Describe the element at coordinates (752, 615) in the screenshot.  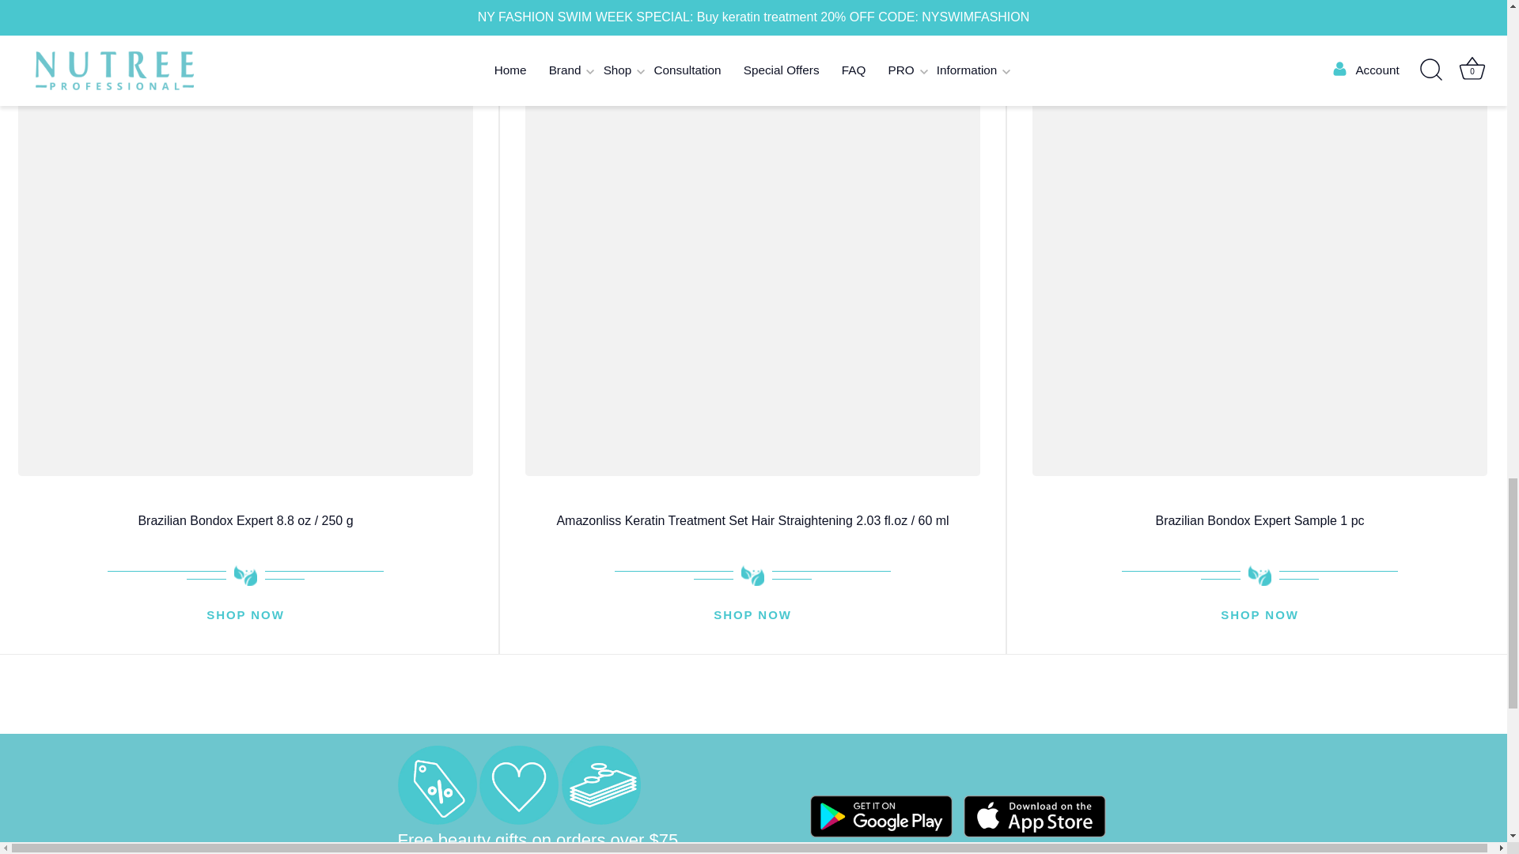
I see `Shop Now` at that location.